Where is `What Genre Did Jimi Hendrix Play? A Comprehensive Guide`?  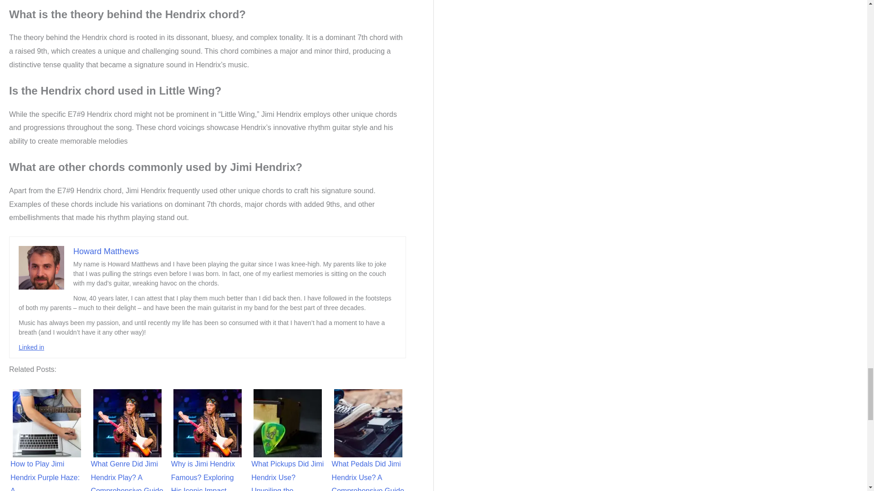 What Genre Did Jimi Hendrix Play? A Comprehensive Guide is located at coordinates (127, 423).